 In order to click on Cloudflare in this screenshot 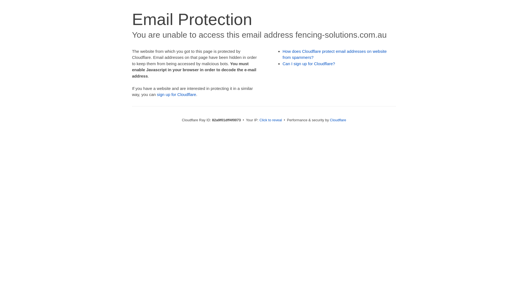, I will do `click(338, 120)`.